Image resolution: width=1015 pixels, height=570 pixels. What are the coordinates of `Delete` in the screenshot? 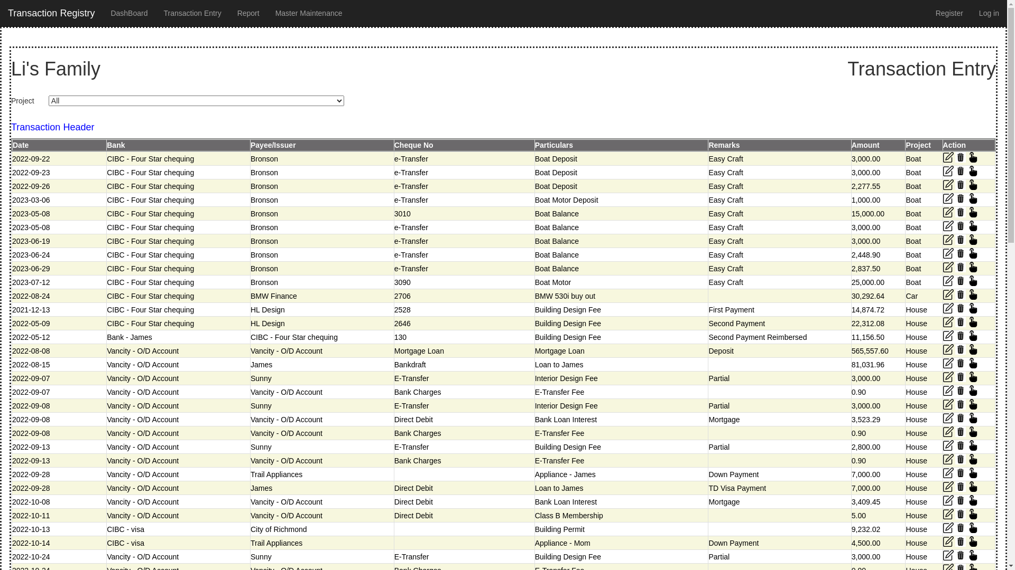 It's located at (961, 308).